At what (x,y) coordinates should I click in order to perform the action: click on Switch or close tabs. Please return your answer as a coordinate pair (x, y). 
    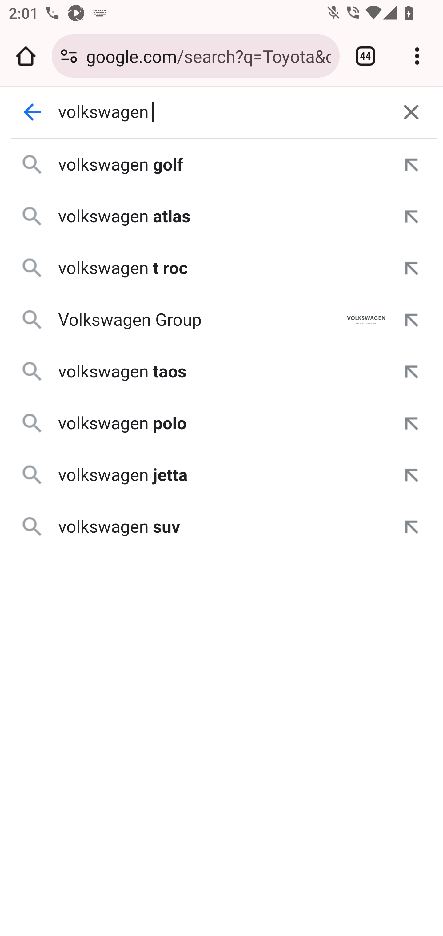
    Looking at the image, I should click on (365, 56).